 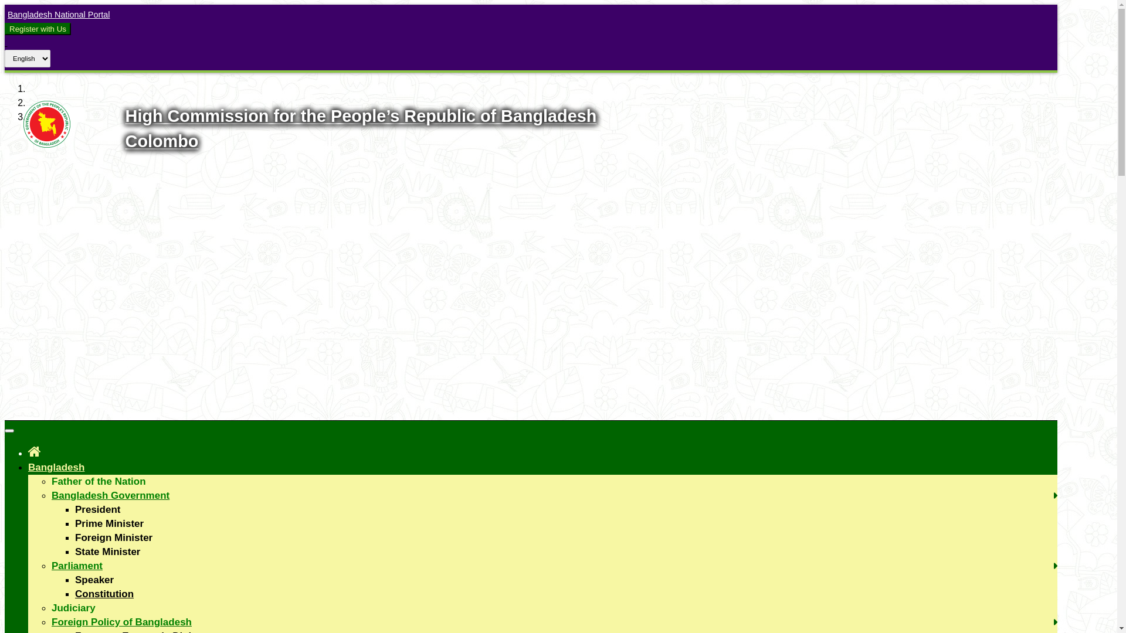 I want to click on Speaker, so click(x=94, y=580).